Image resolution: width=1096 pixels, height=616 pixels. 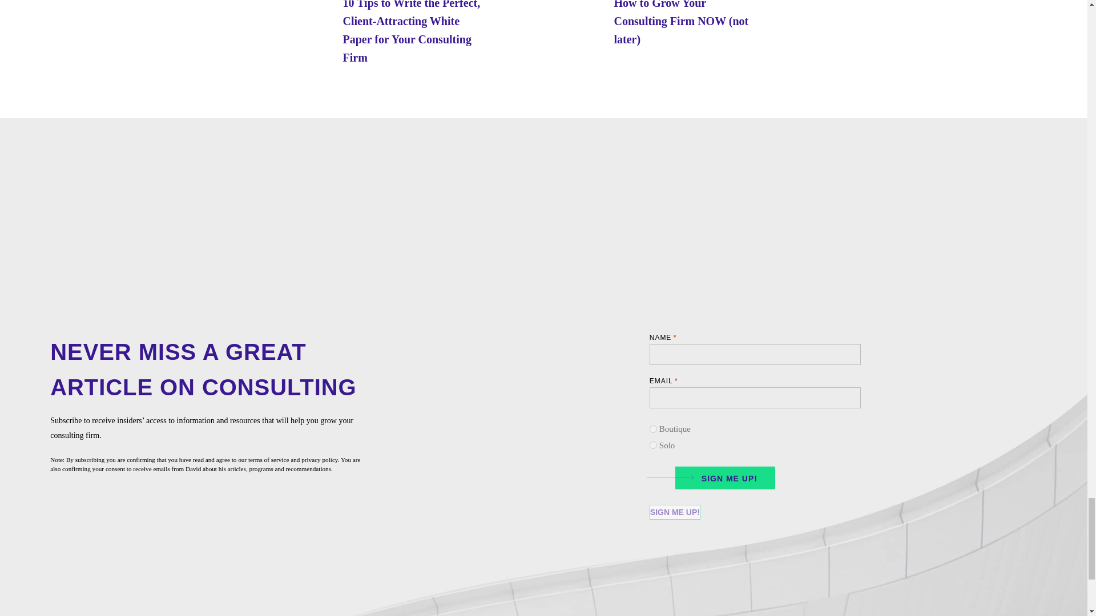 What do you see at coordinates (721, 477) in the screenshot?
I see `SIGN ME UP!` at bounding box center [721, 477].